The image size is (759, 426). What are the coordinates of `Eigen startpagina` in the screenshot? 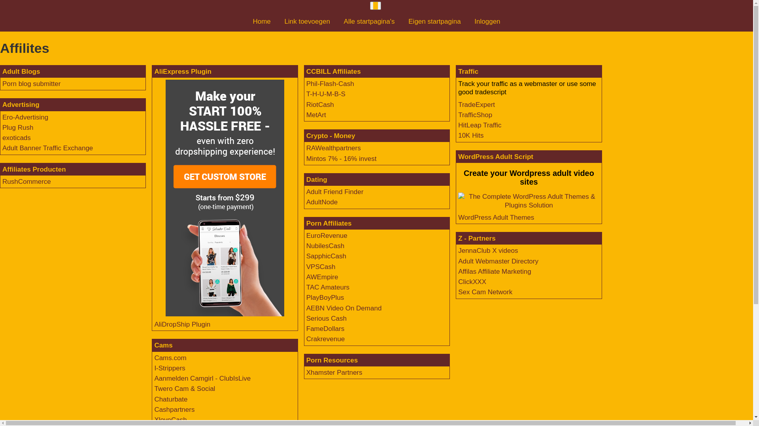 It's located at (434, 21).